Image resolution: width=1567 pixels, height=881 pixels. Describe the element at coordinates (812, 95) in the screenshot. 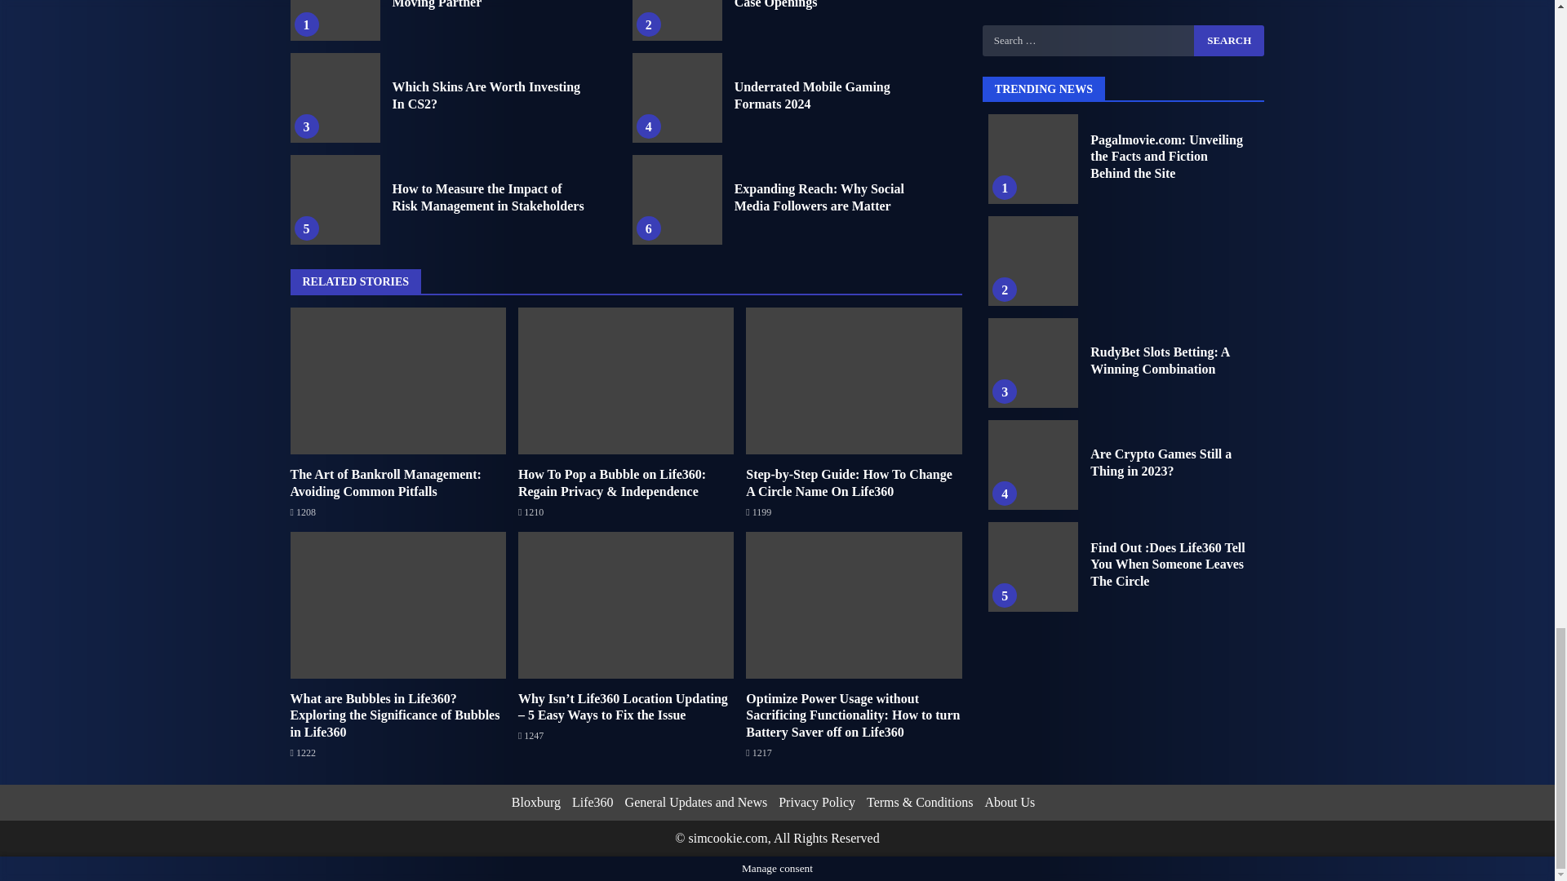

I see `Underrated Mobile Gaming Formats 2024` at that location.